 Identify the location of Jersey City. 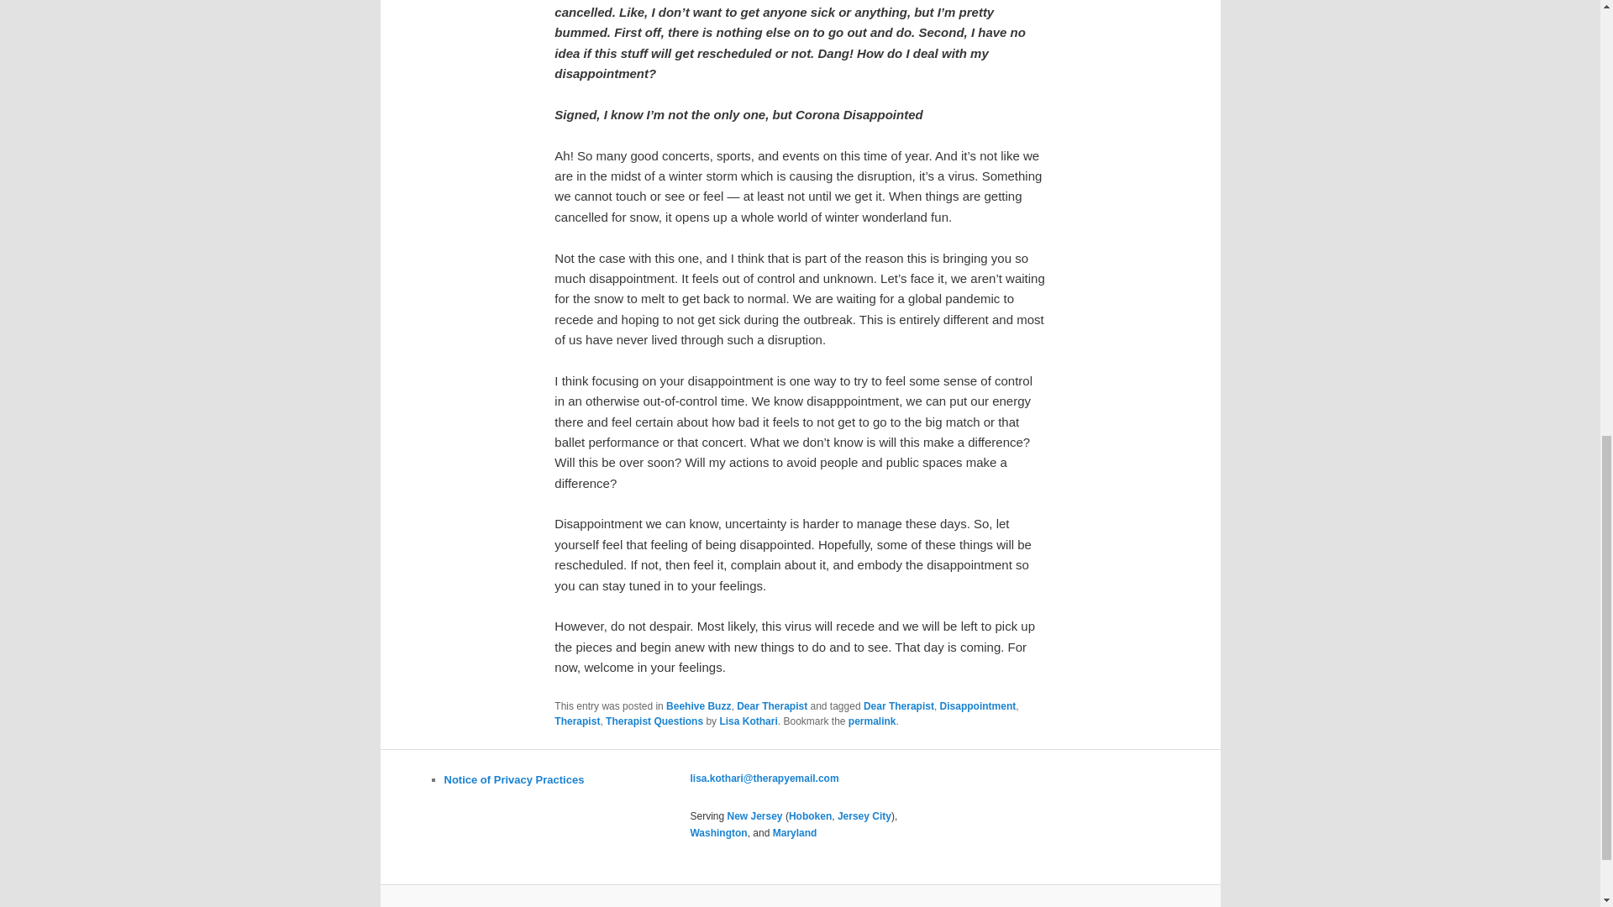
(864, 816).